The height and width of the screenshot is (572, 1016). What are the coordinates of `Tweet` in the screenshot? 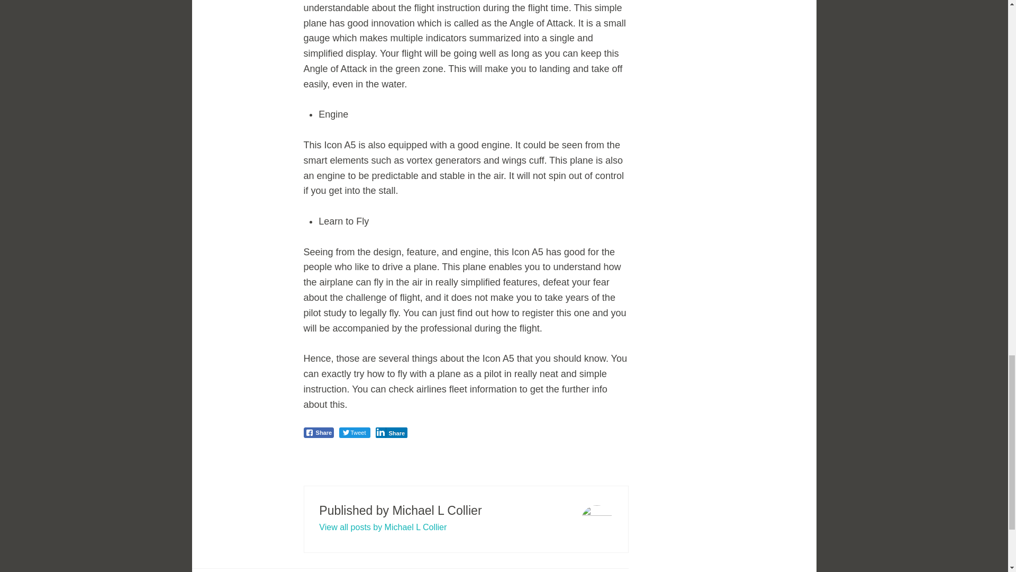 It's located at (355, 432).